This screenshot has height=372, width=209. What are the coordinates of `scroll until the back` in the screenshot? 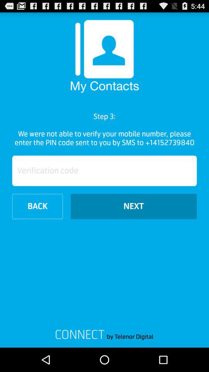 It's located at (37, 206).